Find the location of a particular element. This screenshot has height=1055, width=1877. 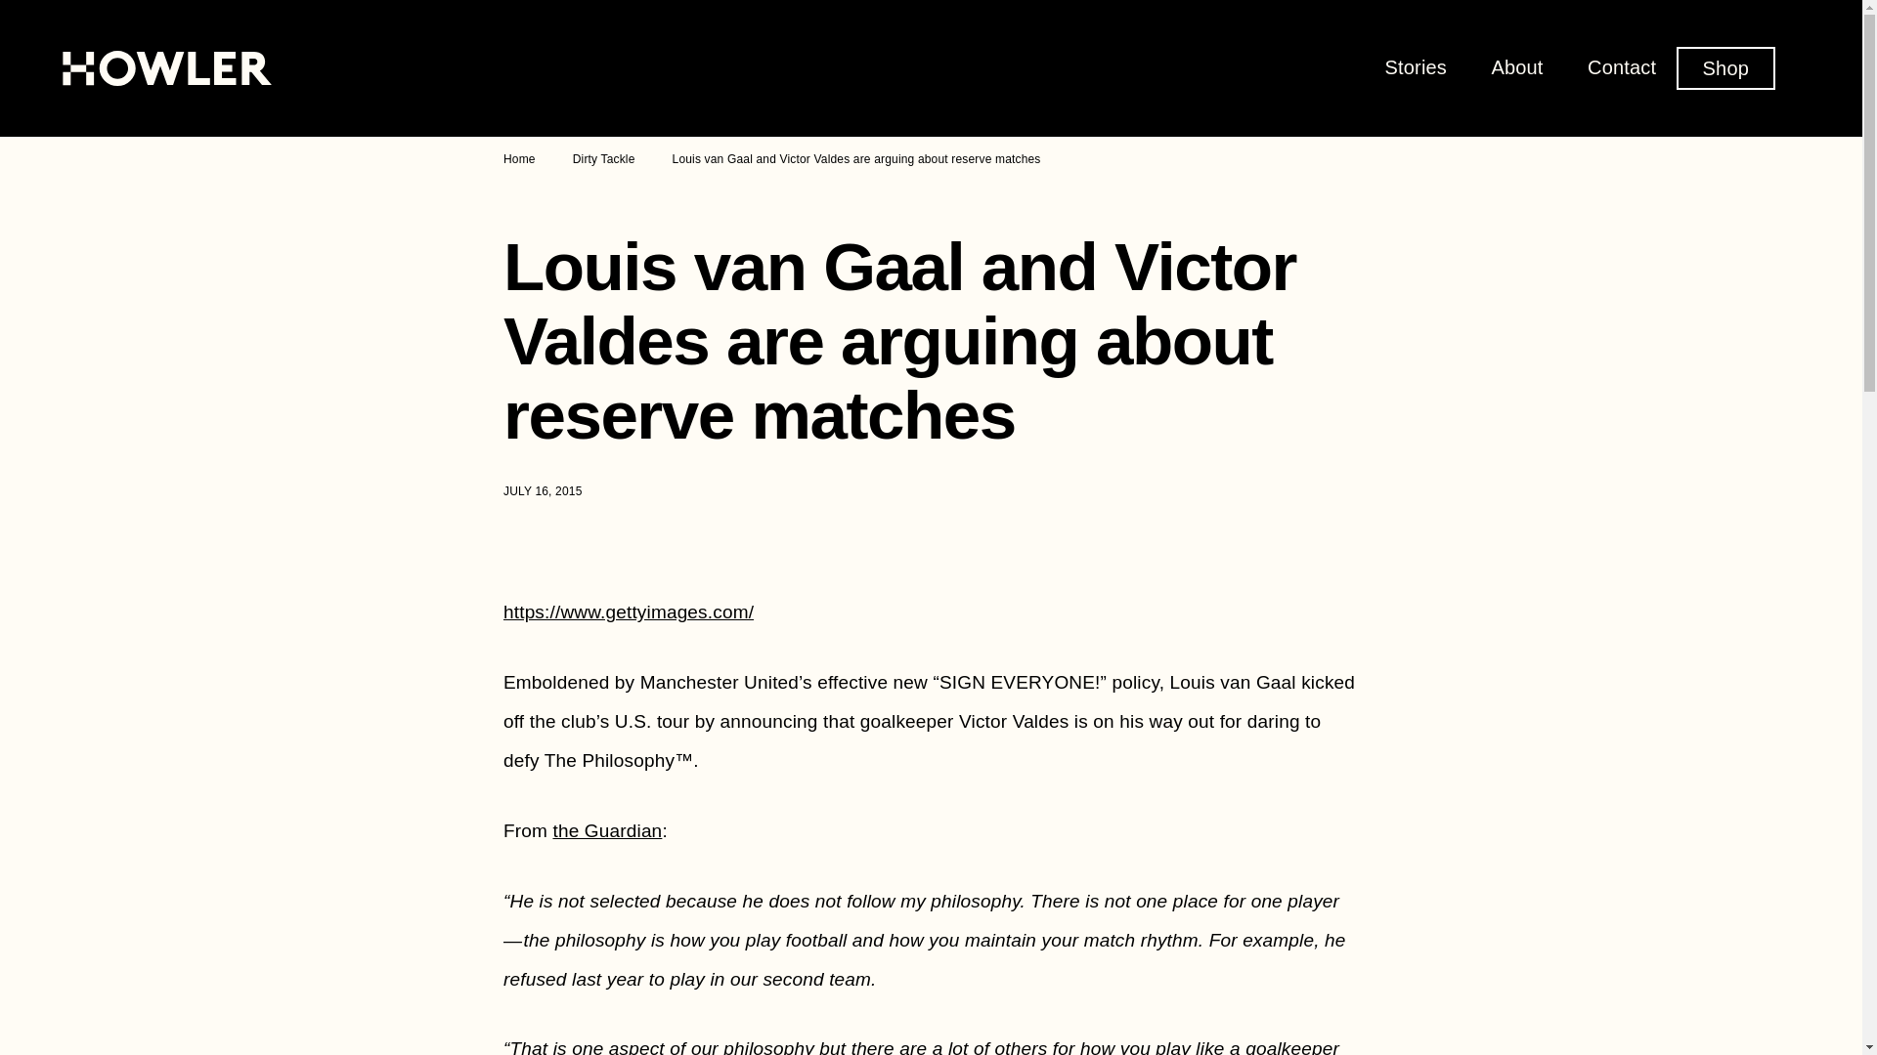

Dirty Tackle is located at coordinates (604, 158).